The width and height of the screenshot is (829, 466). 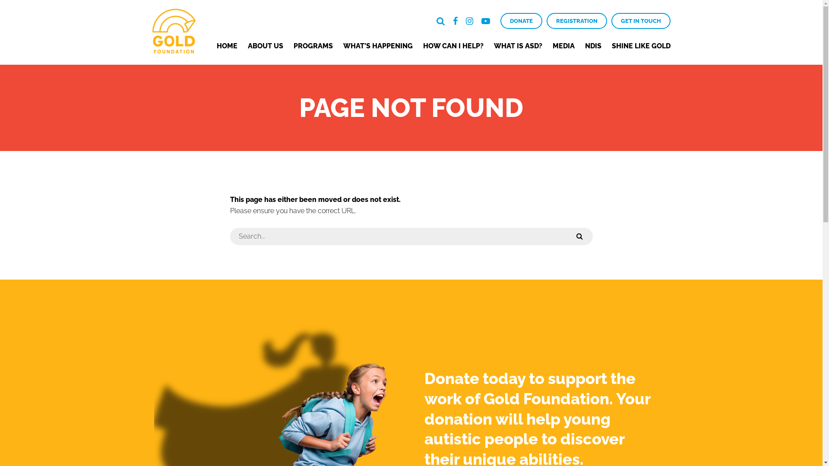 What do you see at coordinates (577, 21) in the screenshot?
I see `REGISTRATION` at bounding box center [577, 21].